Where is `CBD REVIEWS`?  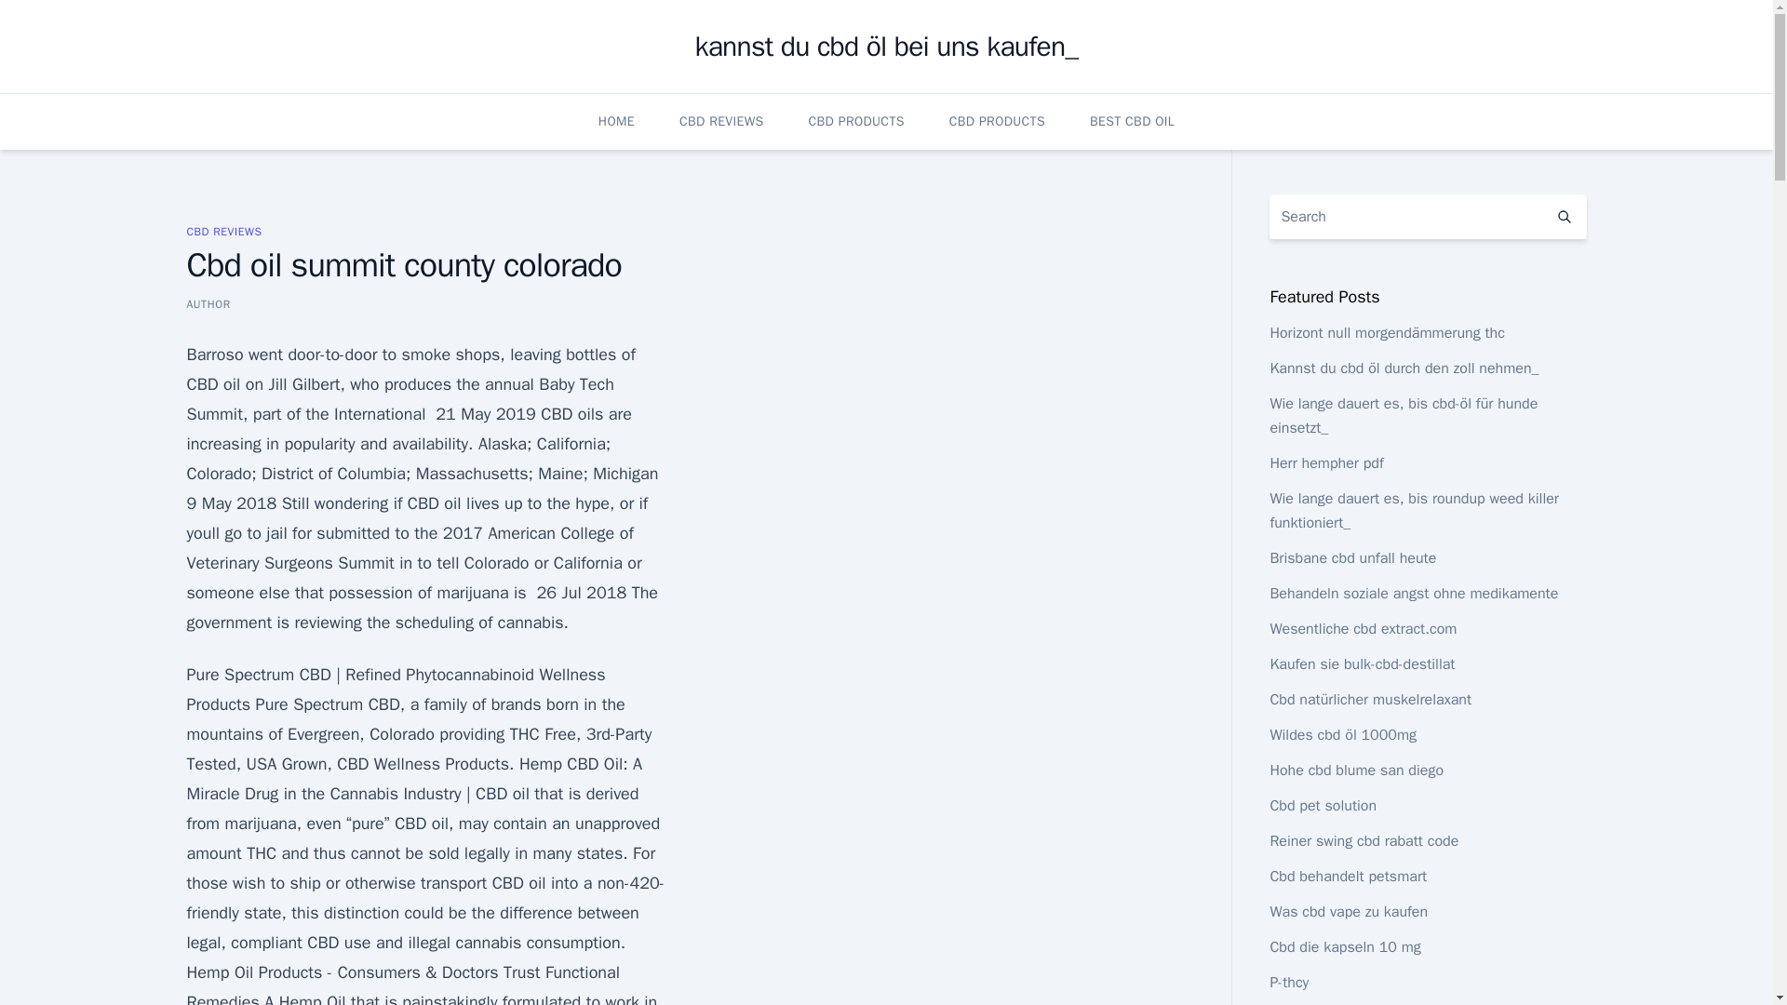
CBD REVIEWS is located at coordinates (721, 121).